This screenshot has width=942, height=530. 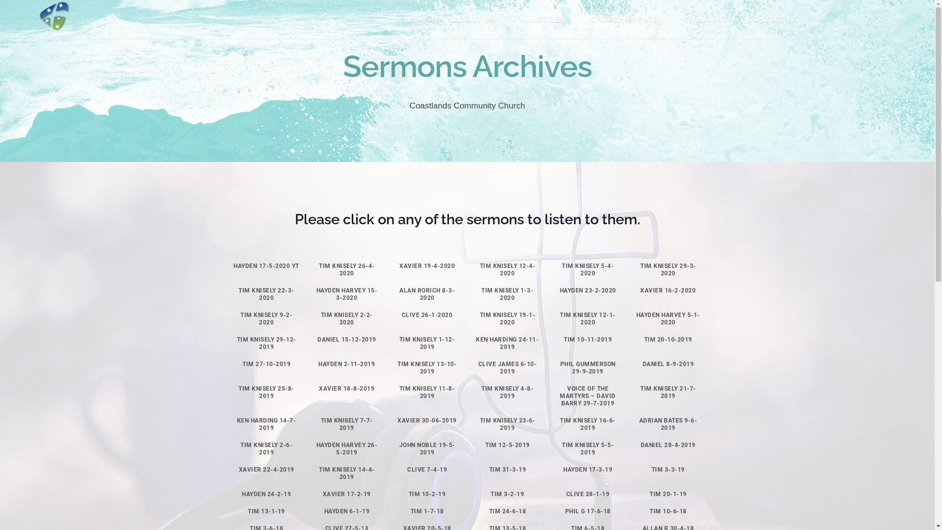 What do you see at coordinates (347, 318) in the screenshot?
I see `TIM KNISELY 2-2-2020` at bounding box center [347, 318].